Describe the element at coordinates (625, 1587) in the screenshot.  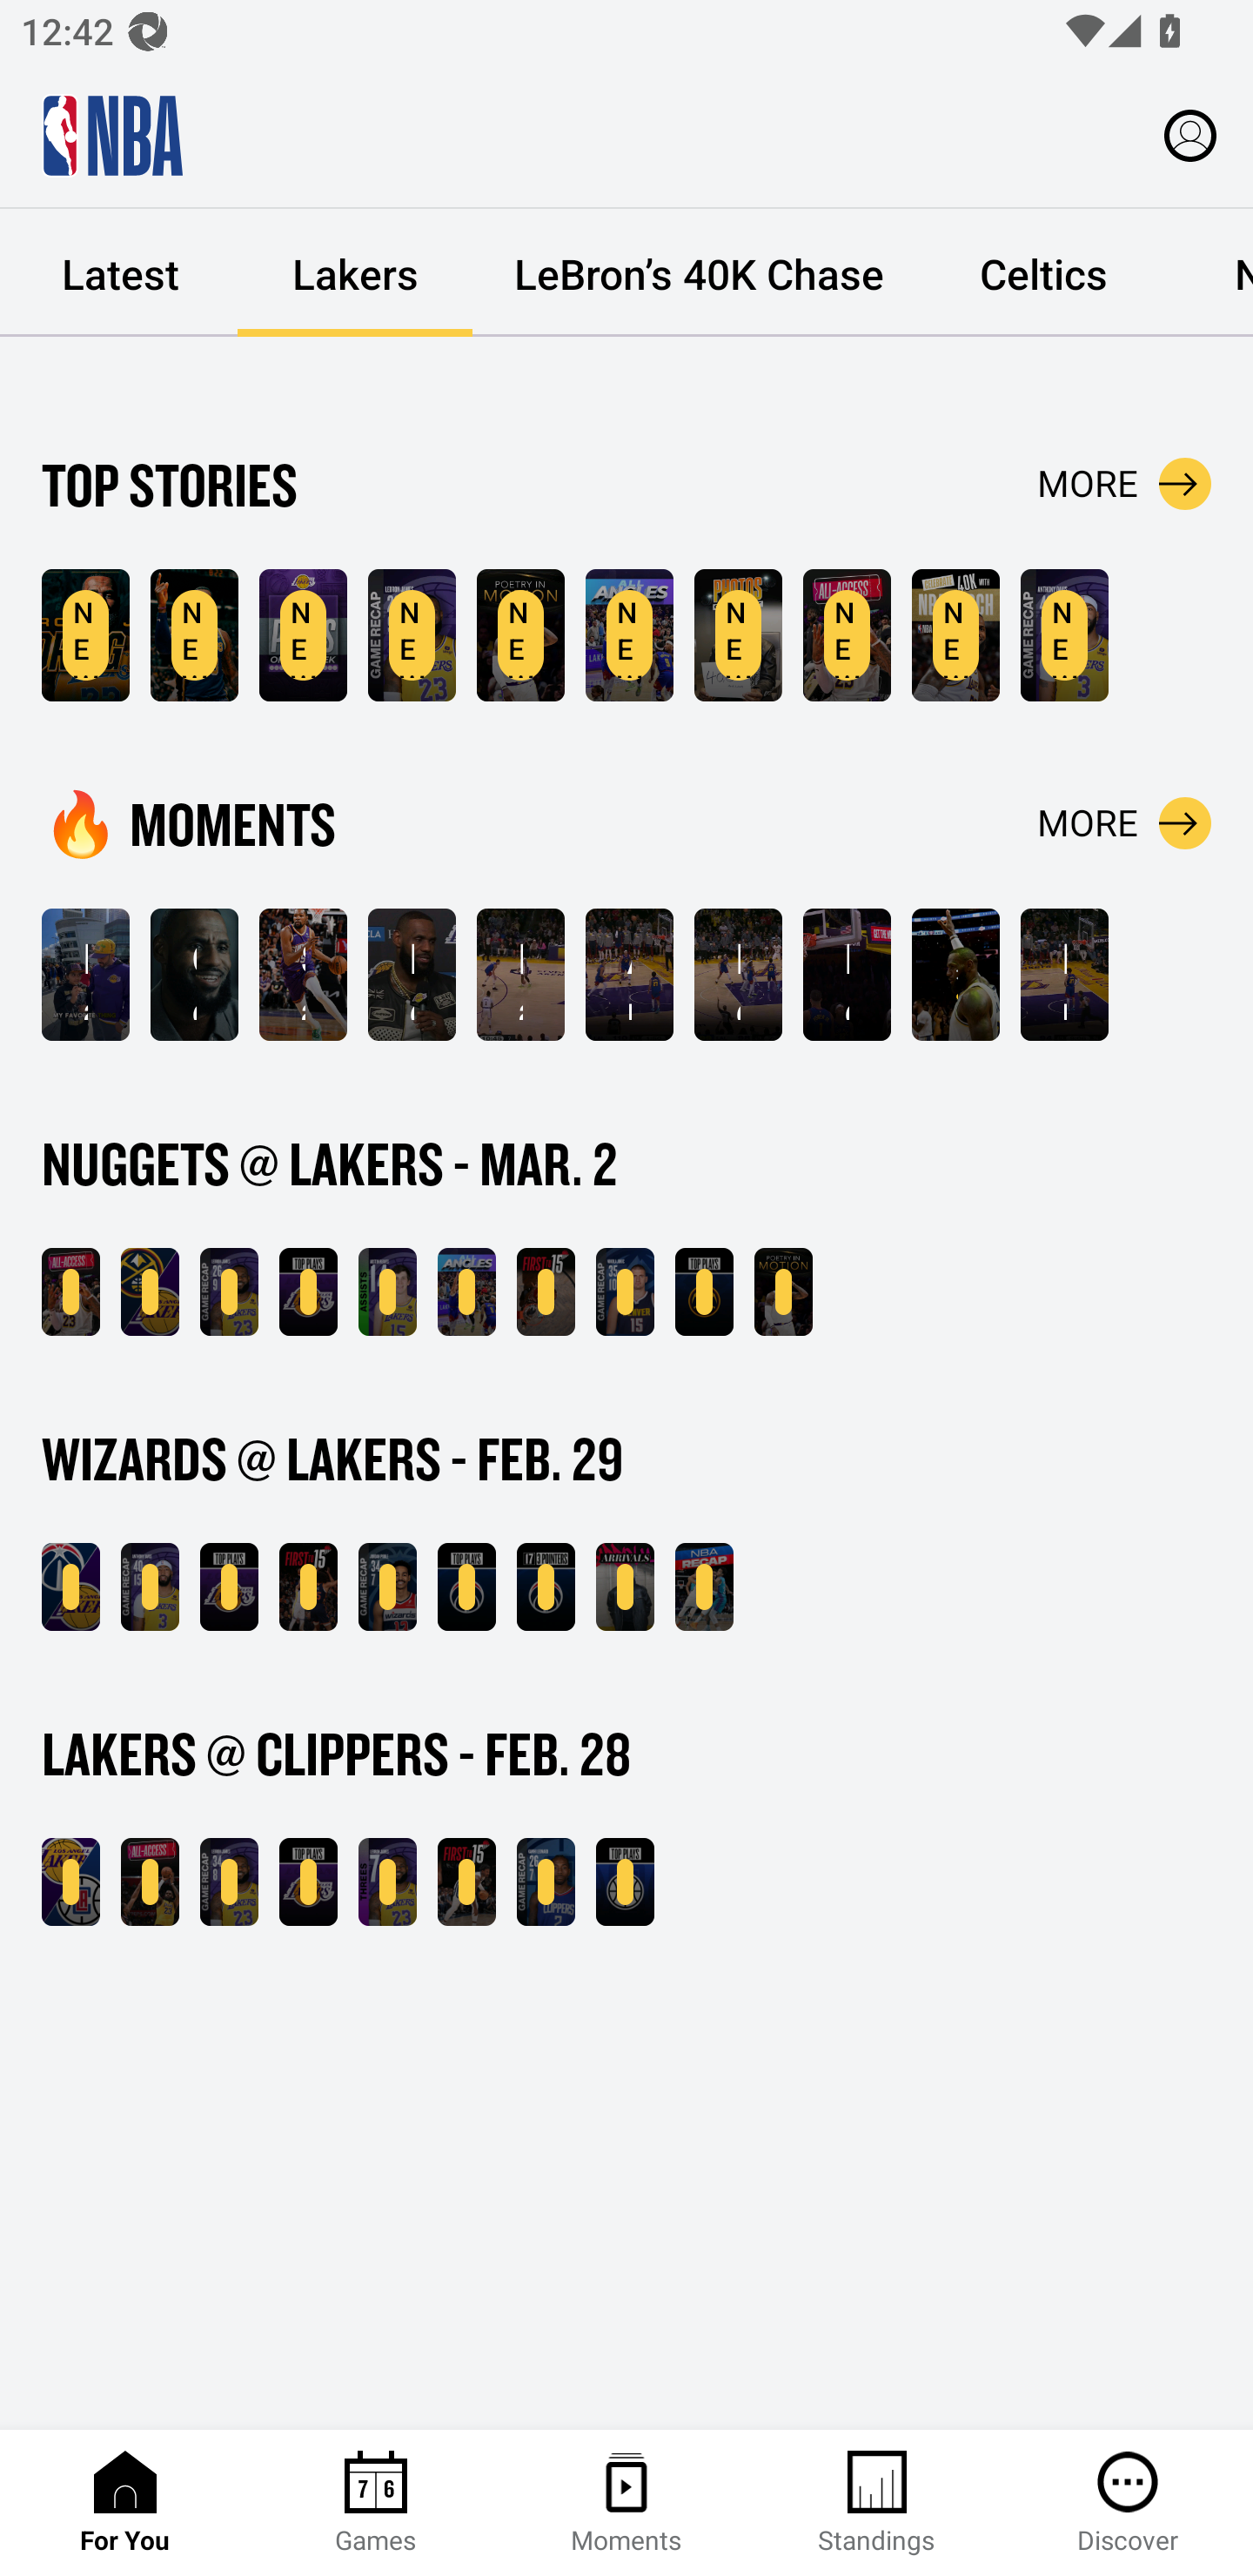
I see `Thursday Night's Arrivals 🔥 NEW` at that location.